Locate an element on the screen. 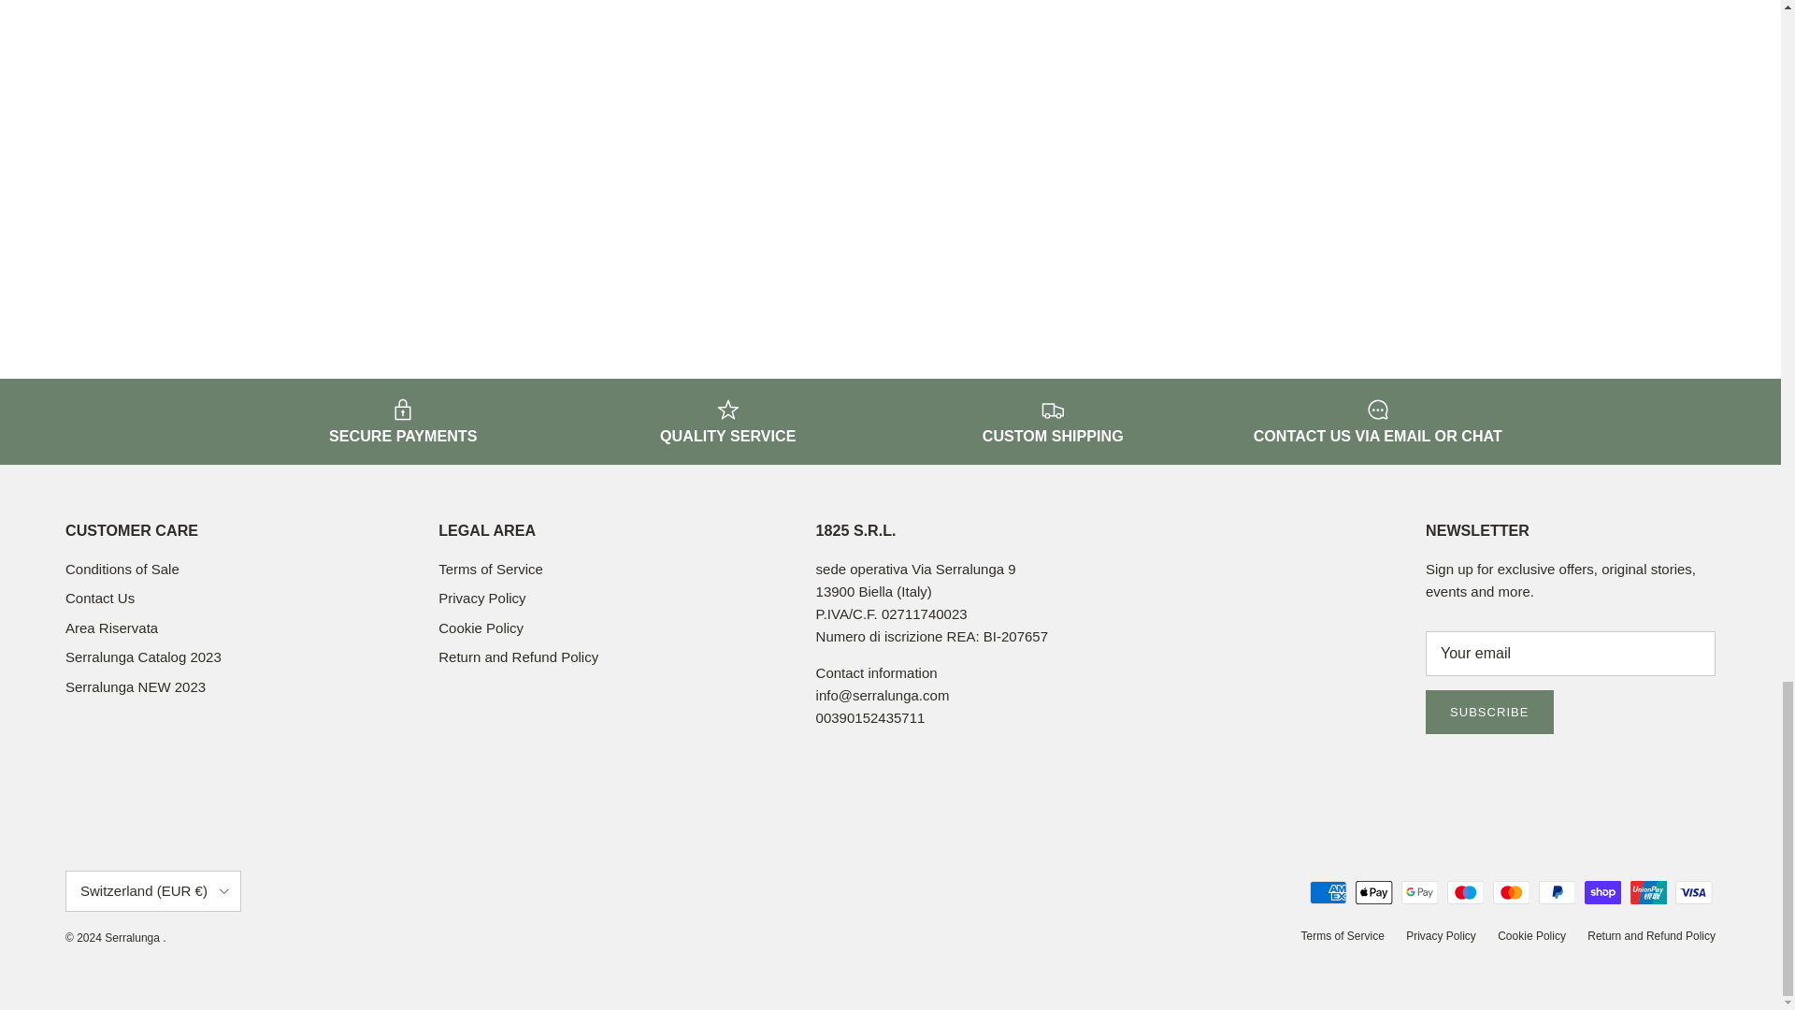 The height and width of the screenshot is (1010, 1795). Union Pay is located at coordinates (1648, 892).